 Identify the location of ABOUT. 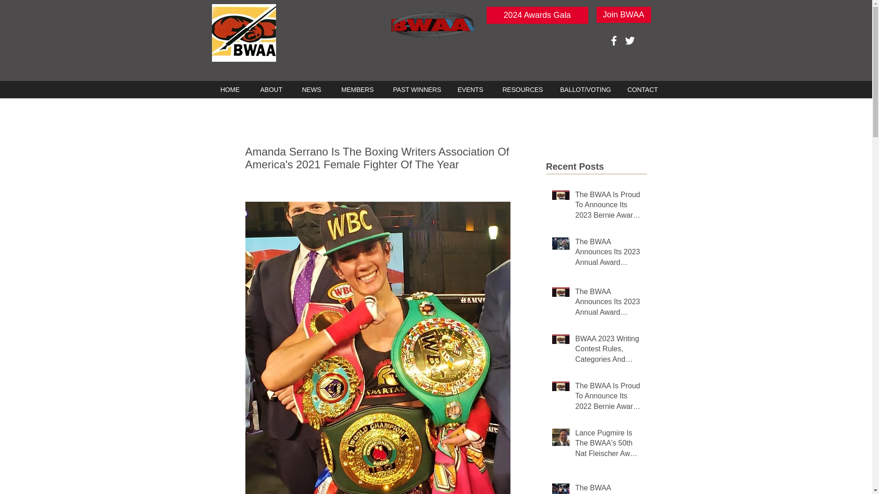
(270, 90).